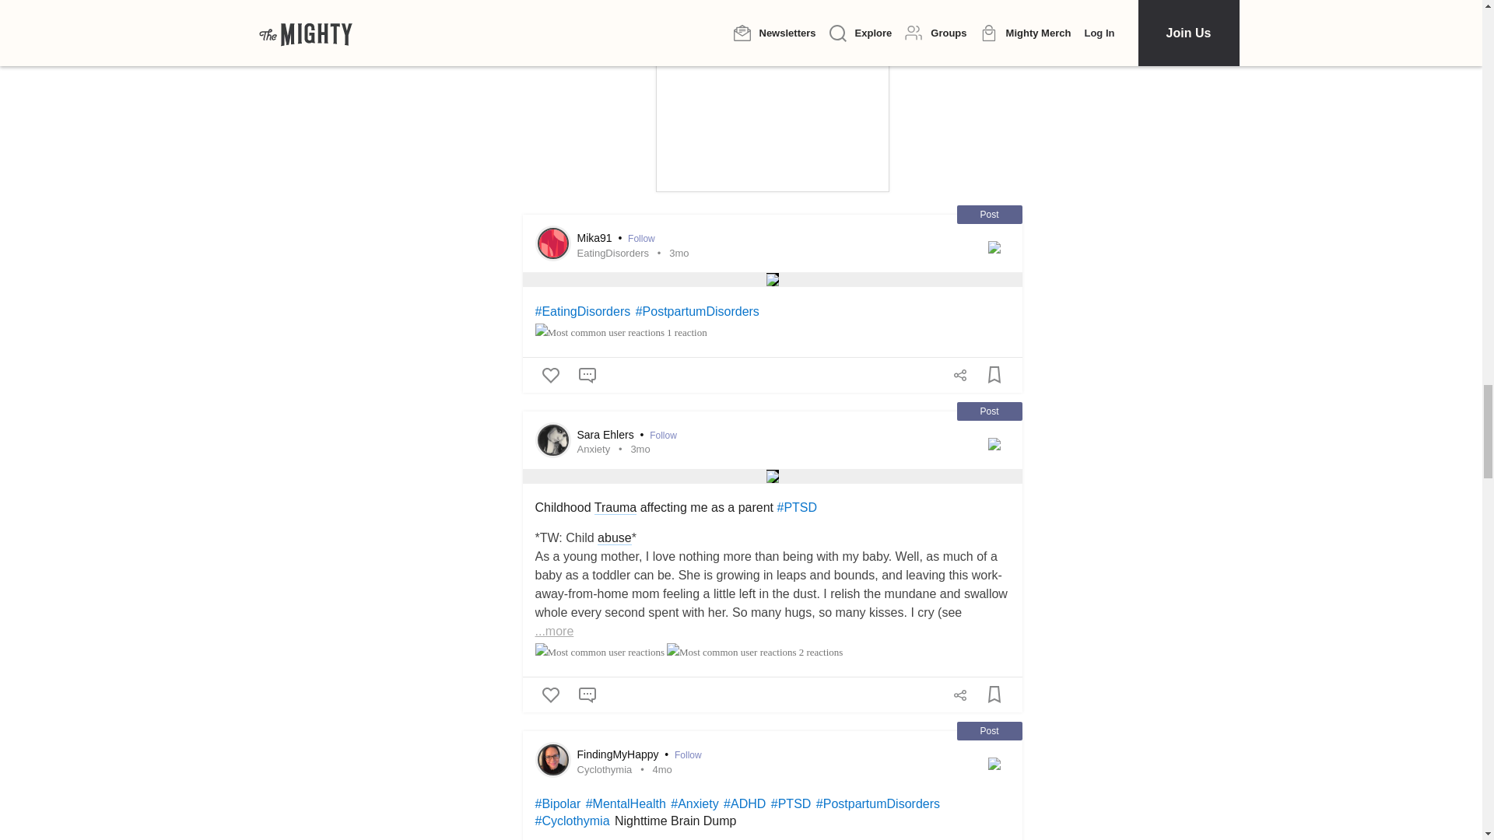  What do you see at coordinates (697, 313) in the screenshot?
I see `Postpartum Disorders` at bounding box center [697, 313].